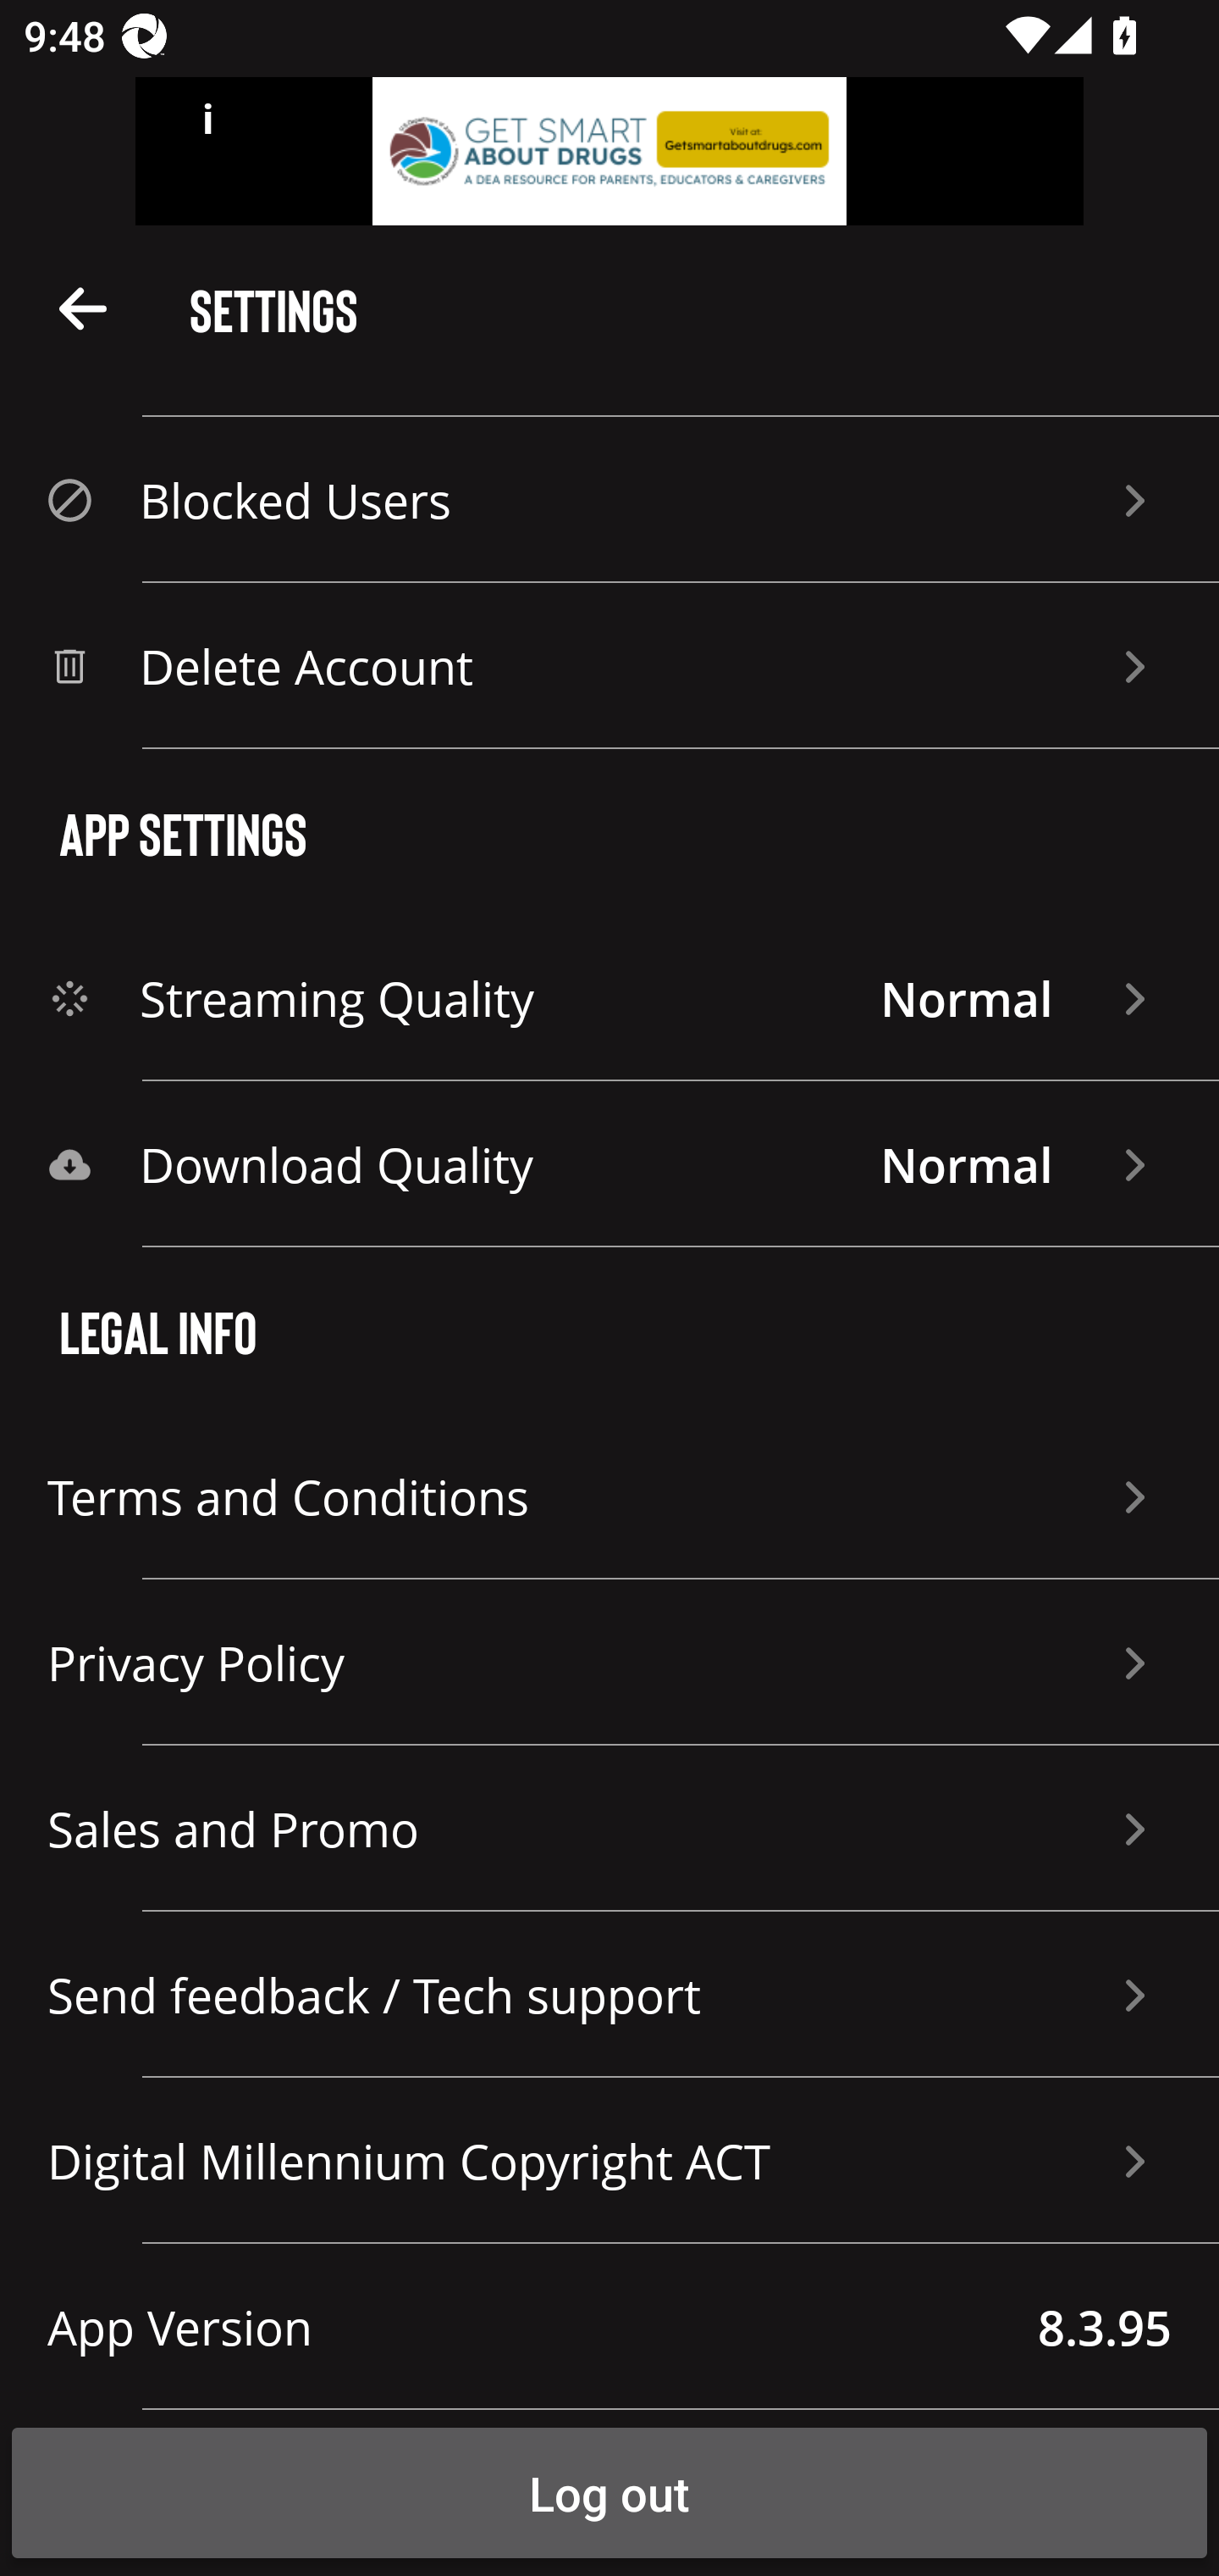  What do you see at coordinates (609, 666) in the screenshot?
I see `Delete Account` at bounding box center [609, 666].